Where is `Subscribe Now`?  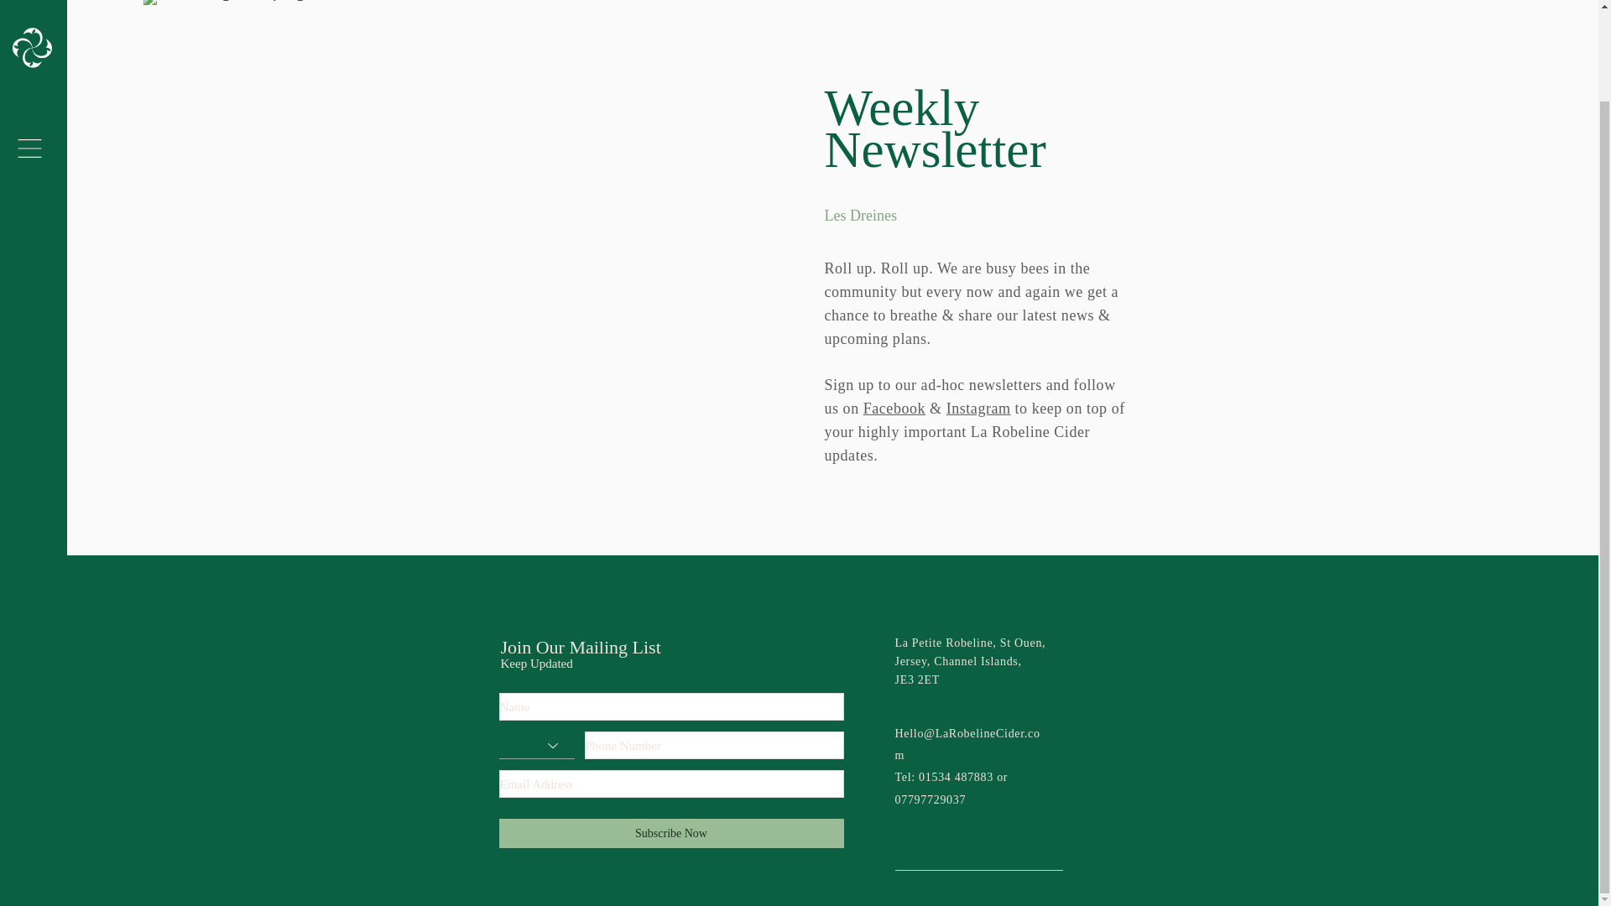
Subscribe Now is located at coordinates (670, 833).